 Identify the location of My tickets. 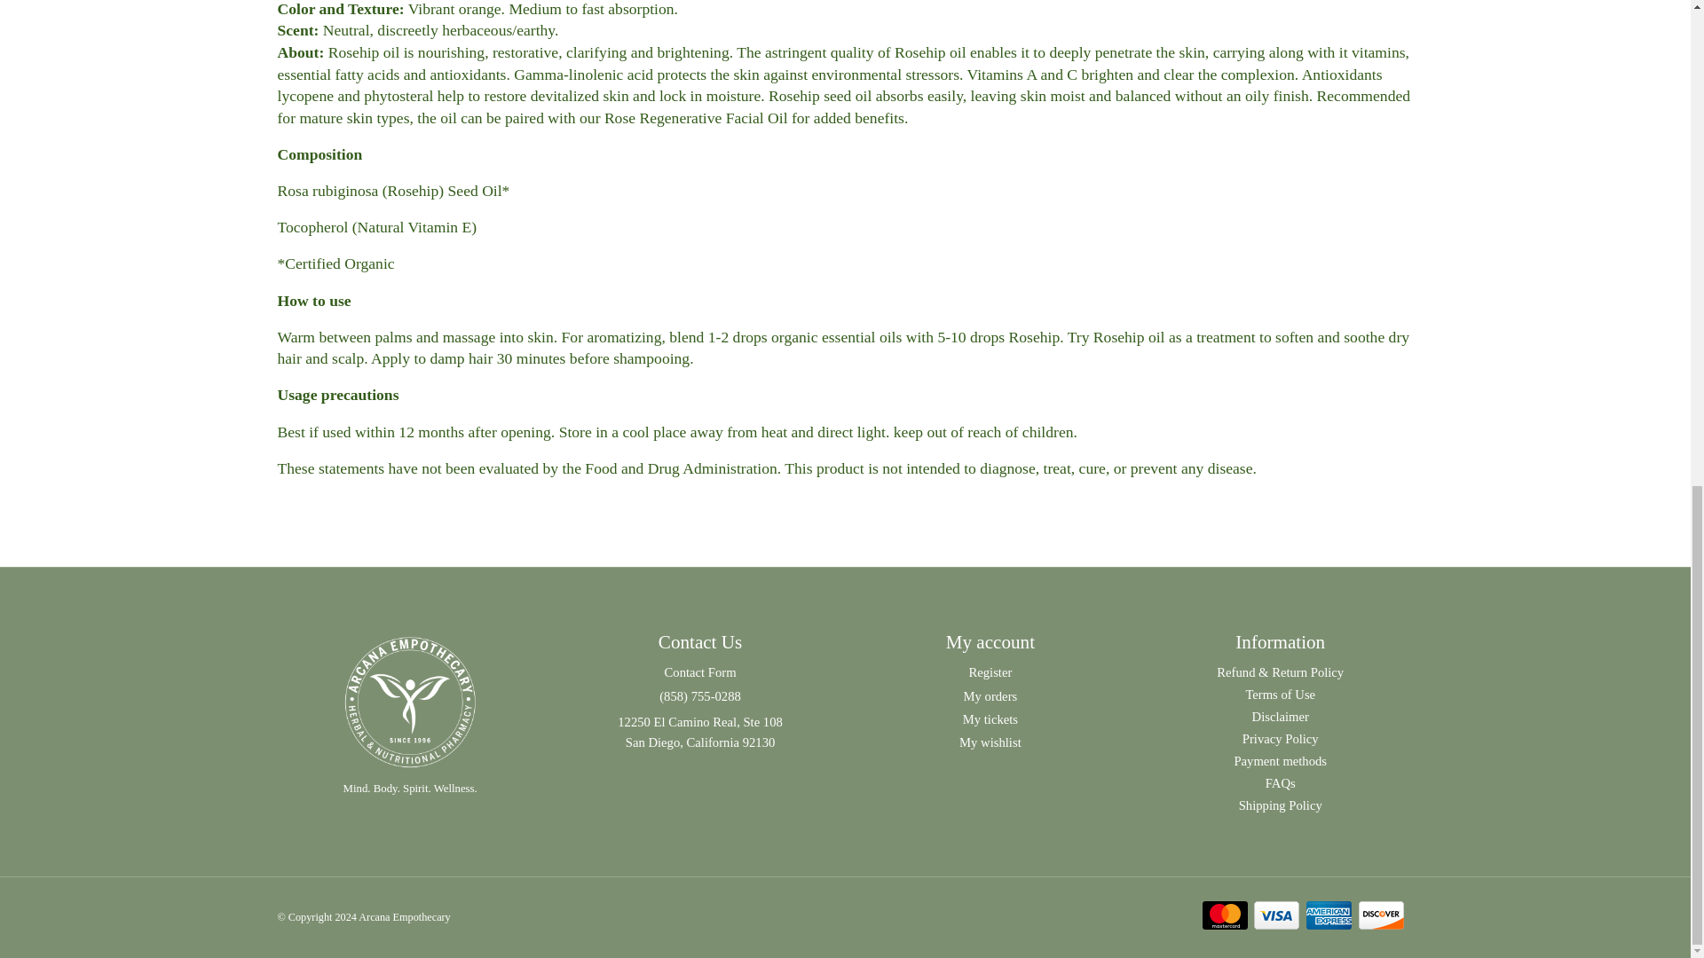
(990, 718).